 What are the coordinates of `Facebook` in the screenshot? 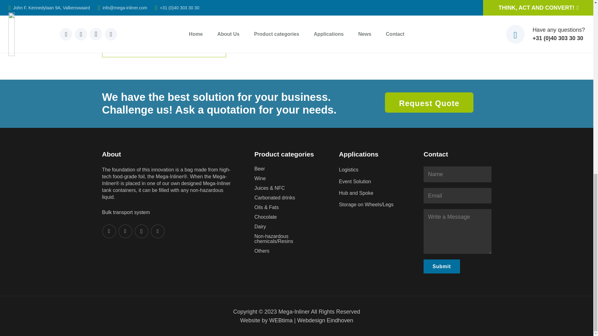 It's located at (158, 231).